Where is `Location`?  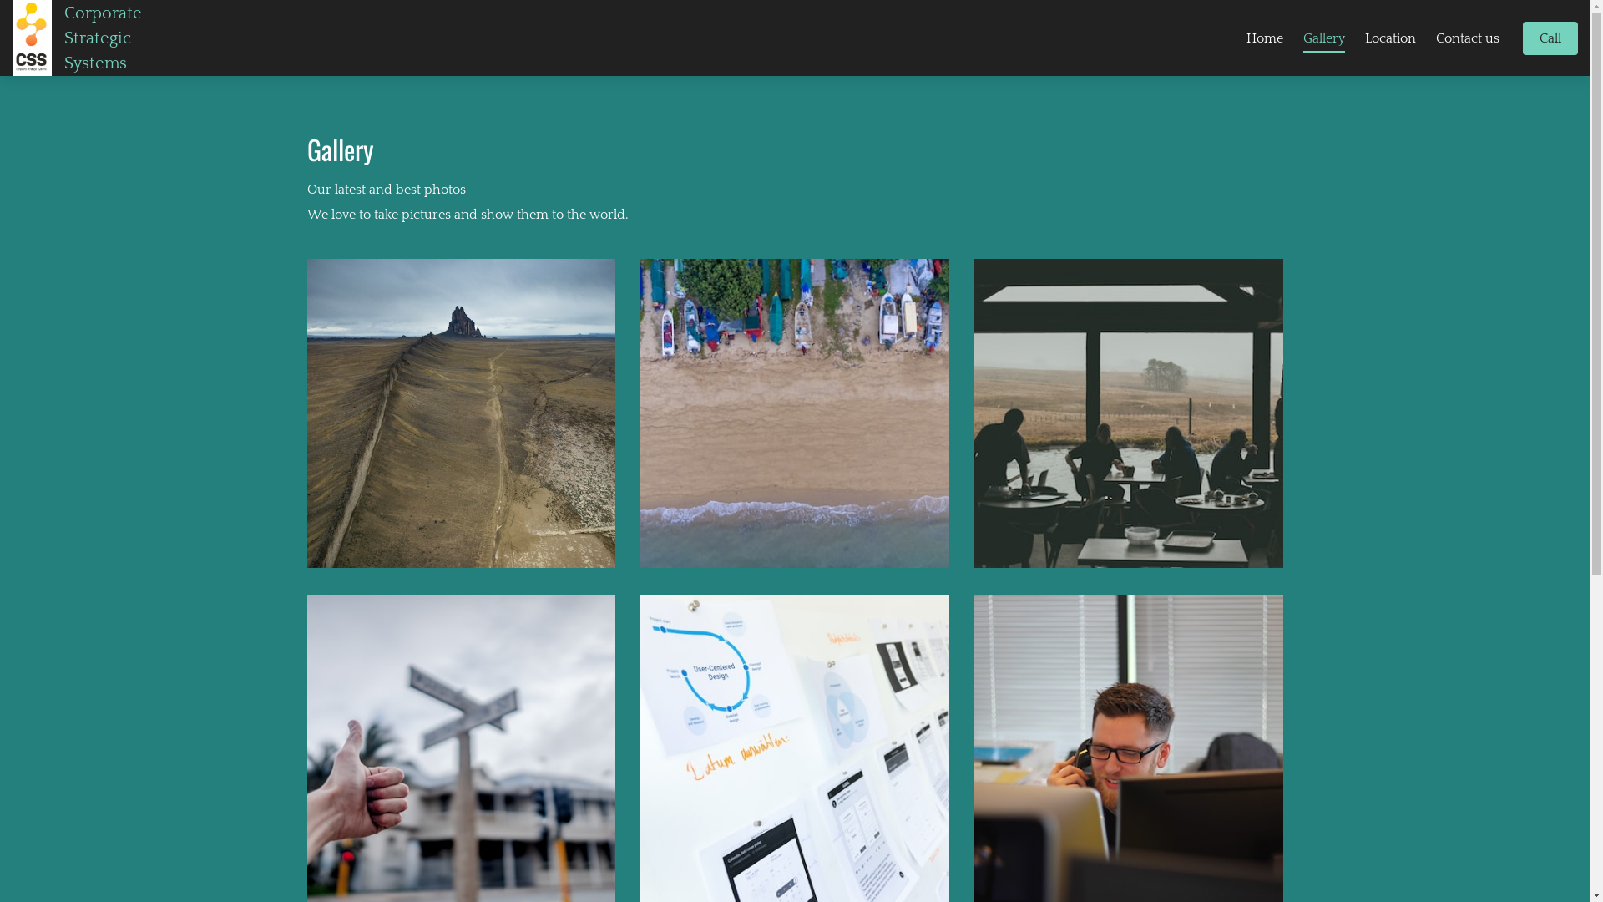
Location is located at coordinates (1391, 38).